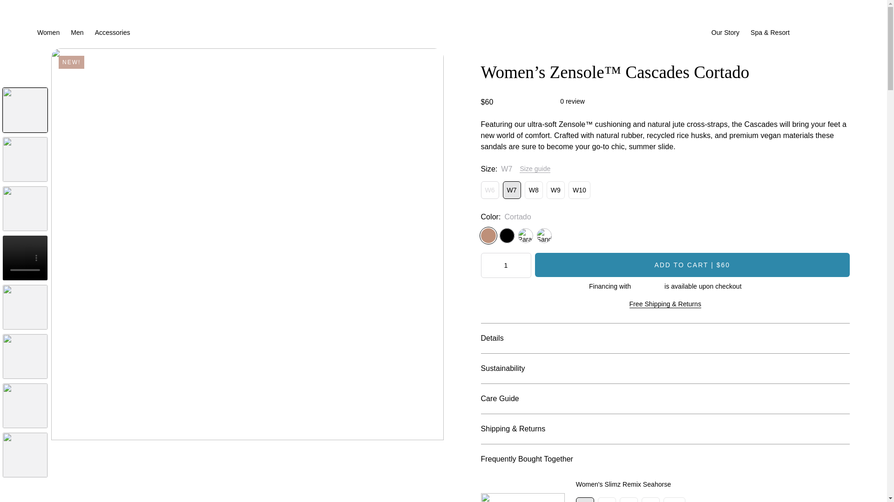 The width and height of the screenshot is (894, 502). What do you see at coordinates (76, 33) in the screenshot?
I see `Men` at bounding box center [76, 33].